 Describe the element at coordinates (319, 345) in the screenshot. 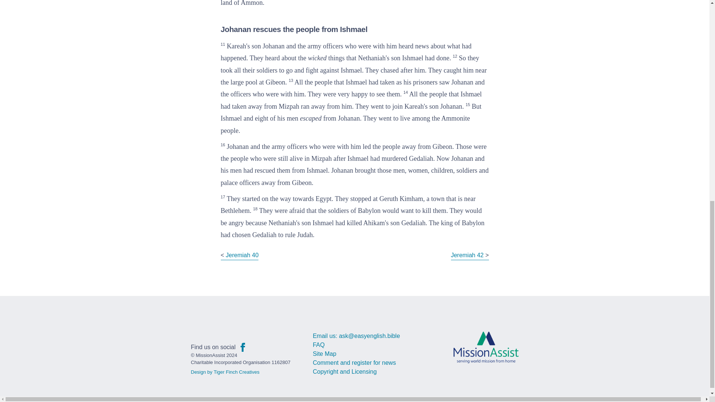

I see `FAQ` at that location.